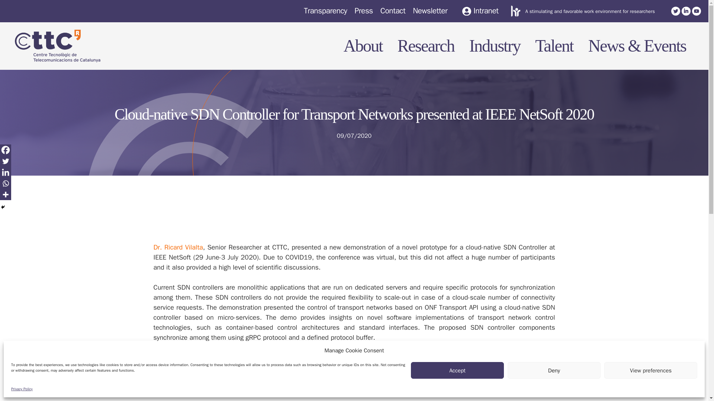 This screenshot has height=401, width=714. What do you see at coordinates (457, 370) in the screenshot?
I see `Accept` at bounding box center [457, 370].